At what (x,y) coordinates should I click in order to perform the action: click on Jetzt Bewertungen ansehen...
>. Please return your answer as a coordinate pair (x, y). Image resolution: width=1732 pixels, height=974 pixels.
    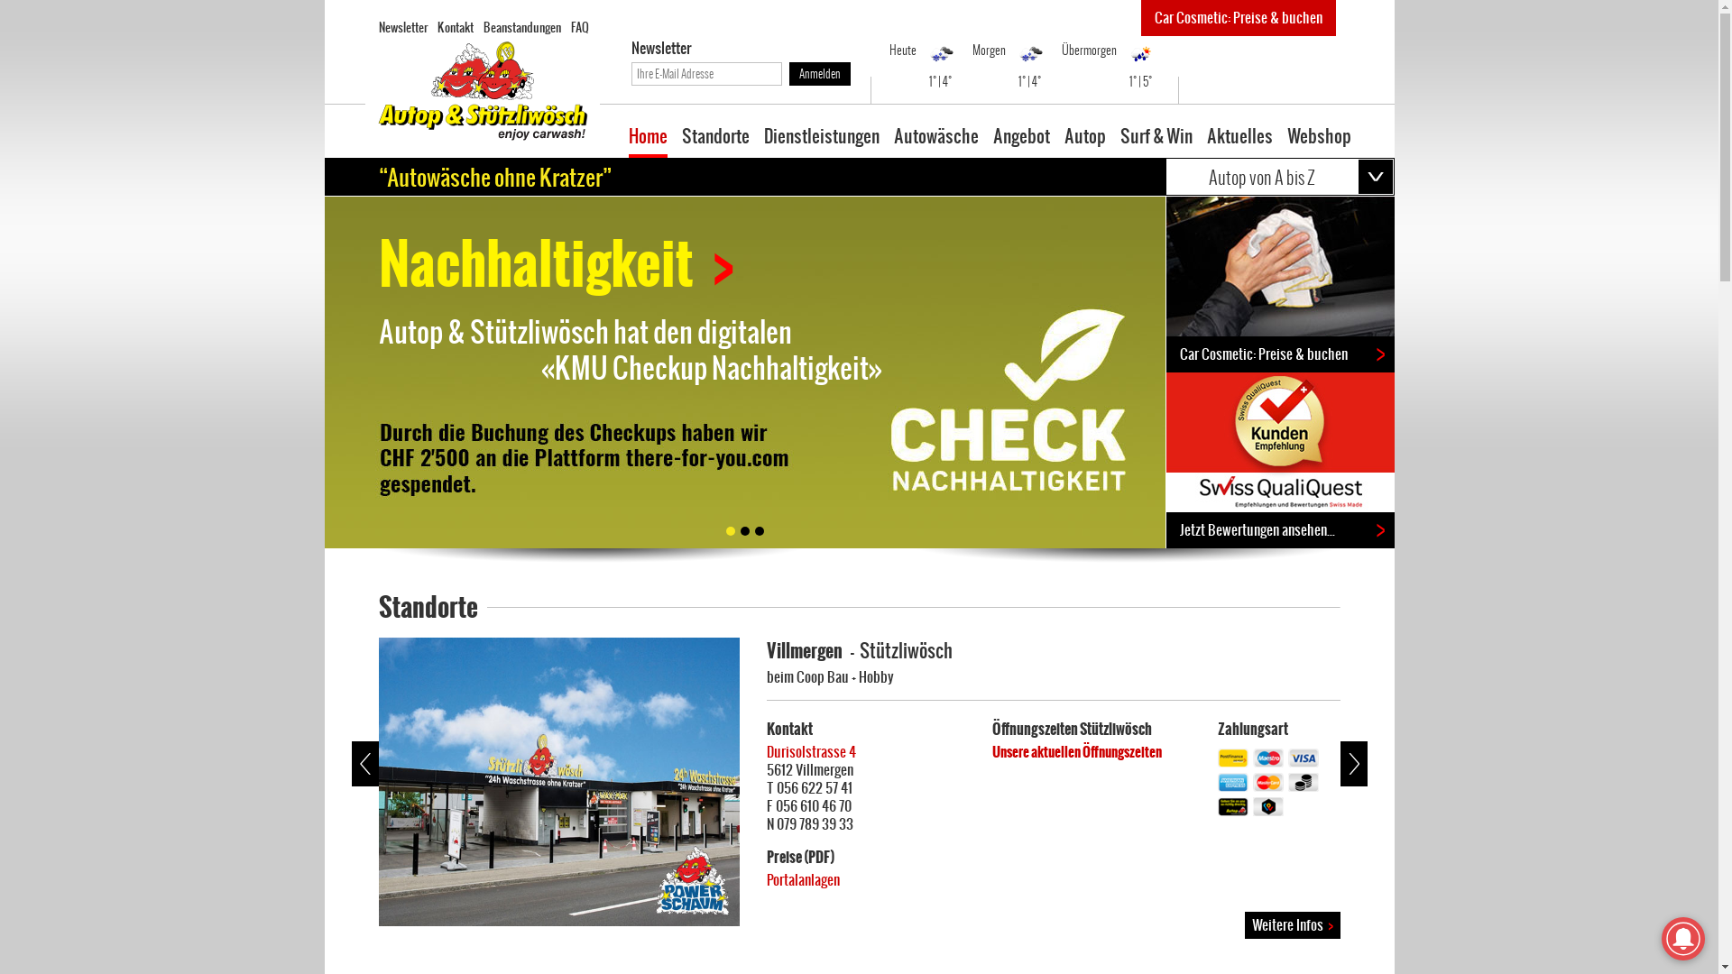
    Looking at the image, I should click on (1279, 530).